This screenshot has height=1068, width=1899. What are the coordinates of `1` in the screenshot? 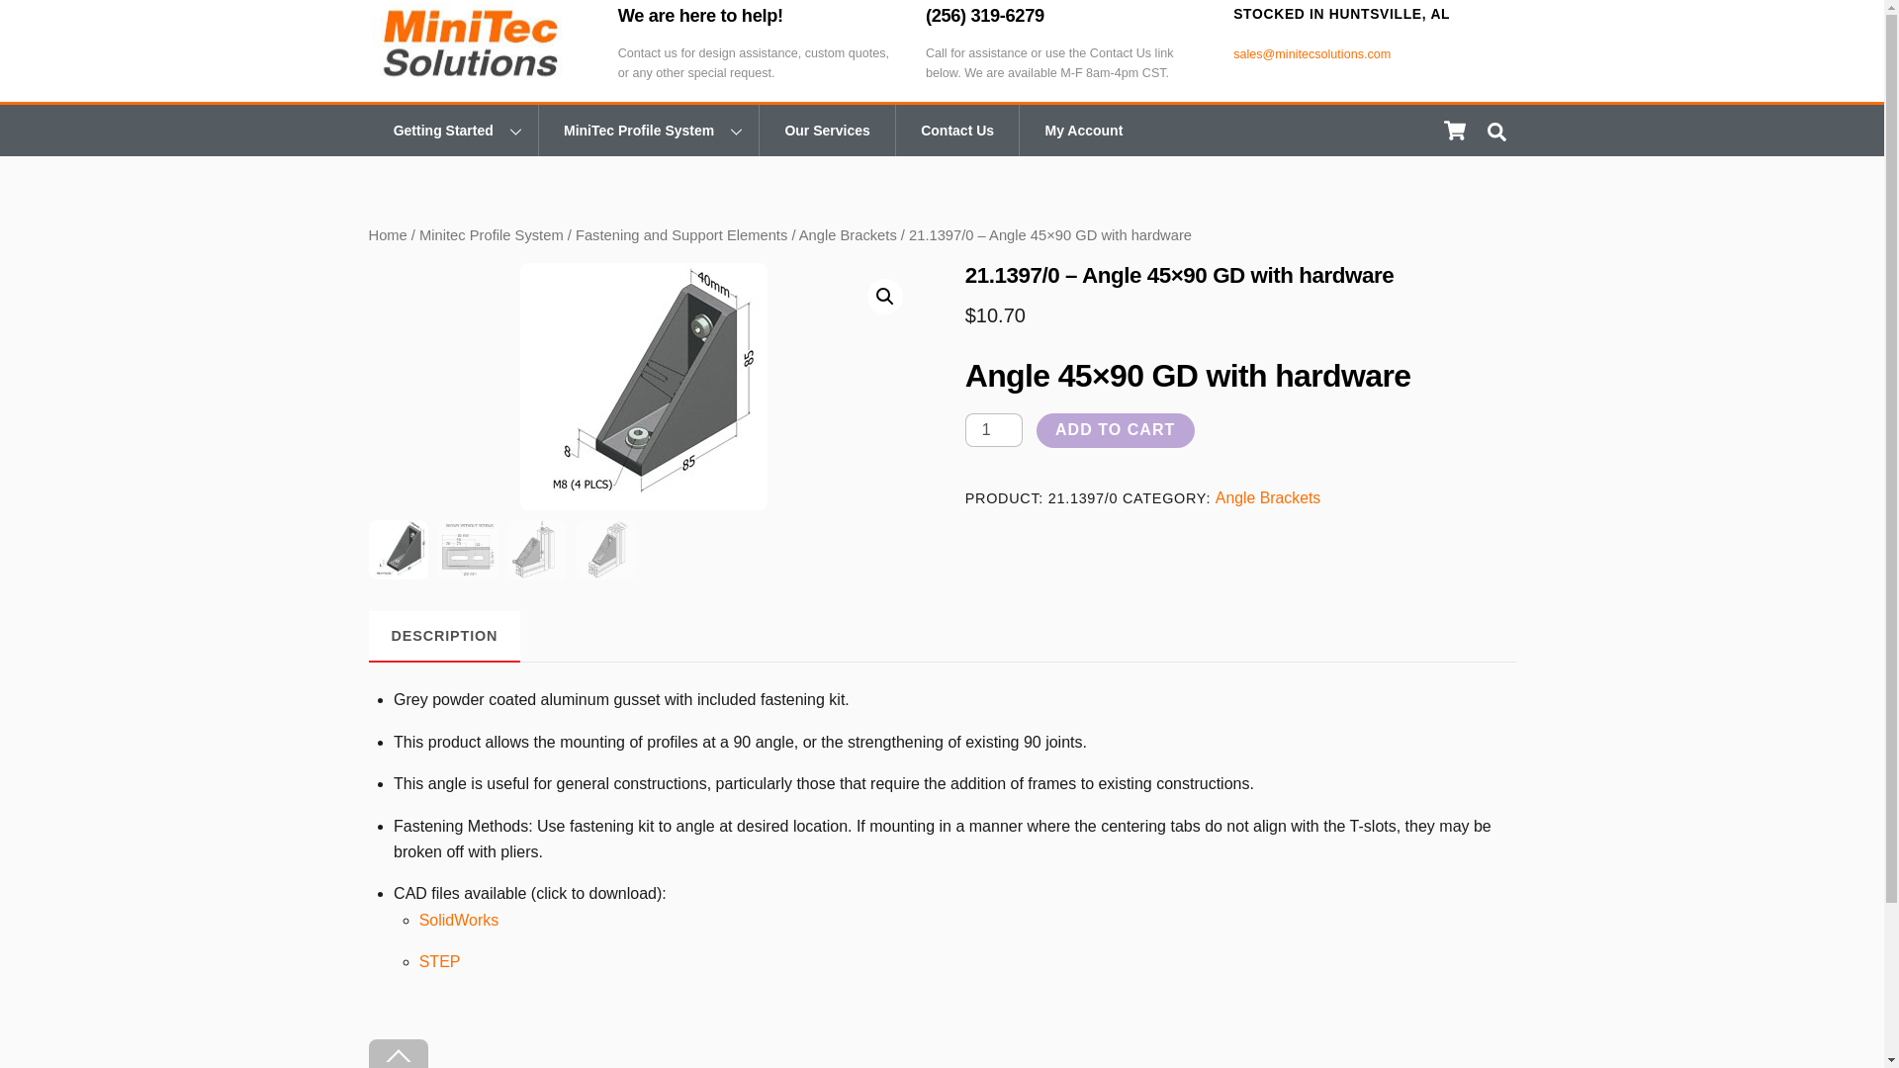 It's located at (993, 429).